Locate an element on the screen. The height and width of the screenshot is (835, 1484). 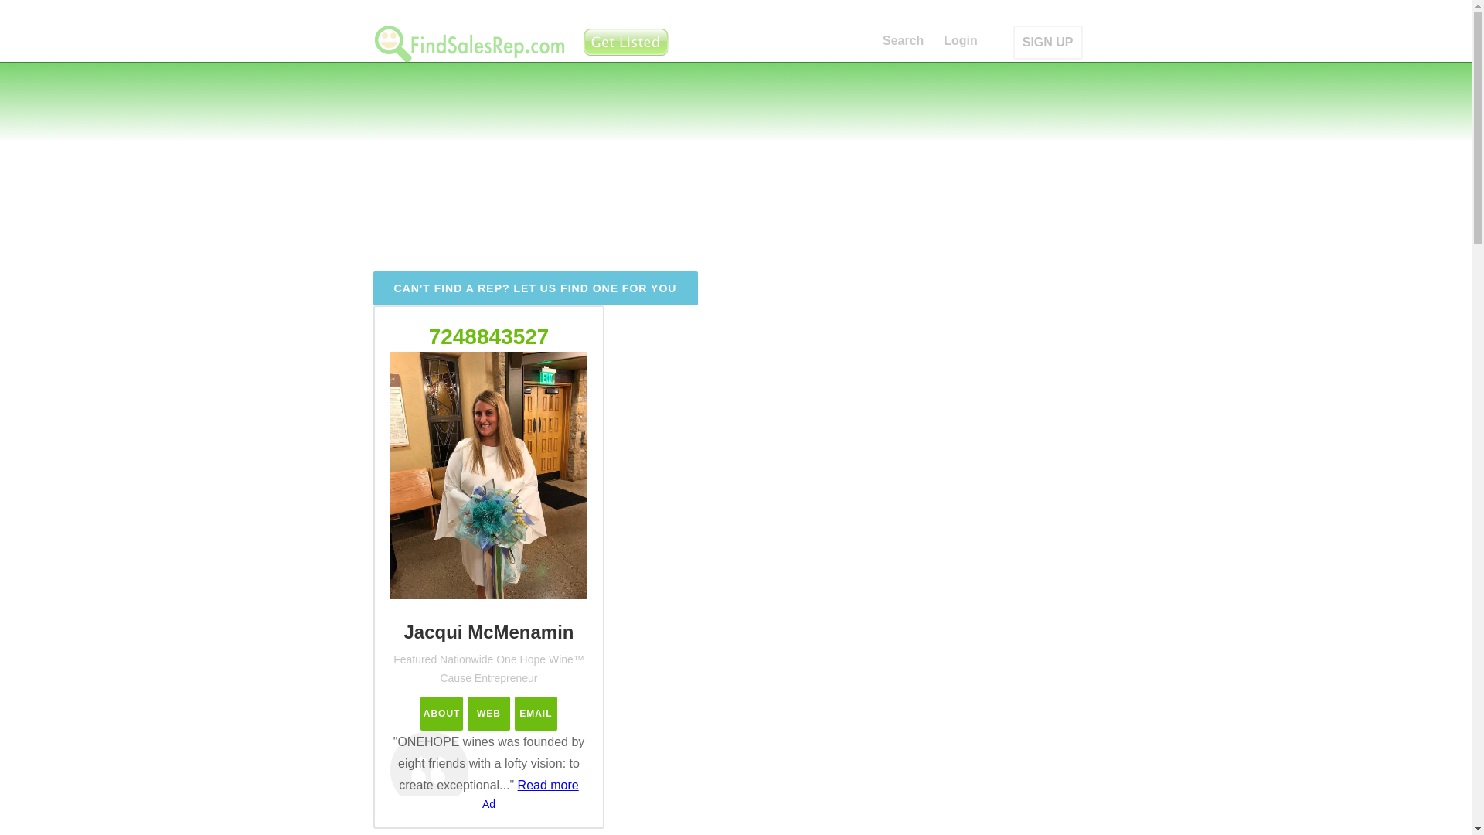
Jacqui McMenamin is located at coordinates (536, 713).